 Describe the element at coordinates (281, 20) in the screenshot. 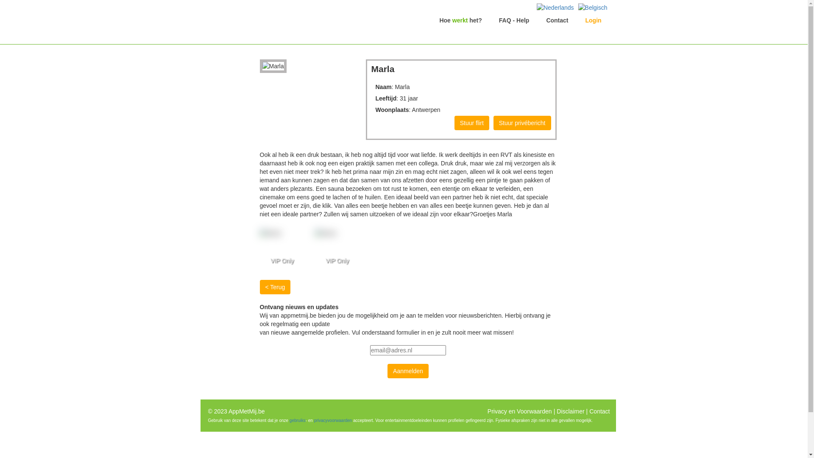

I see `Appmetmij.be` at that location.